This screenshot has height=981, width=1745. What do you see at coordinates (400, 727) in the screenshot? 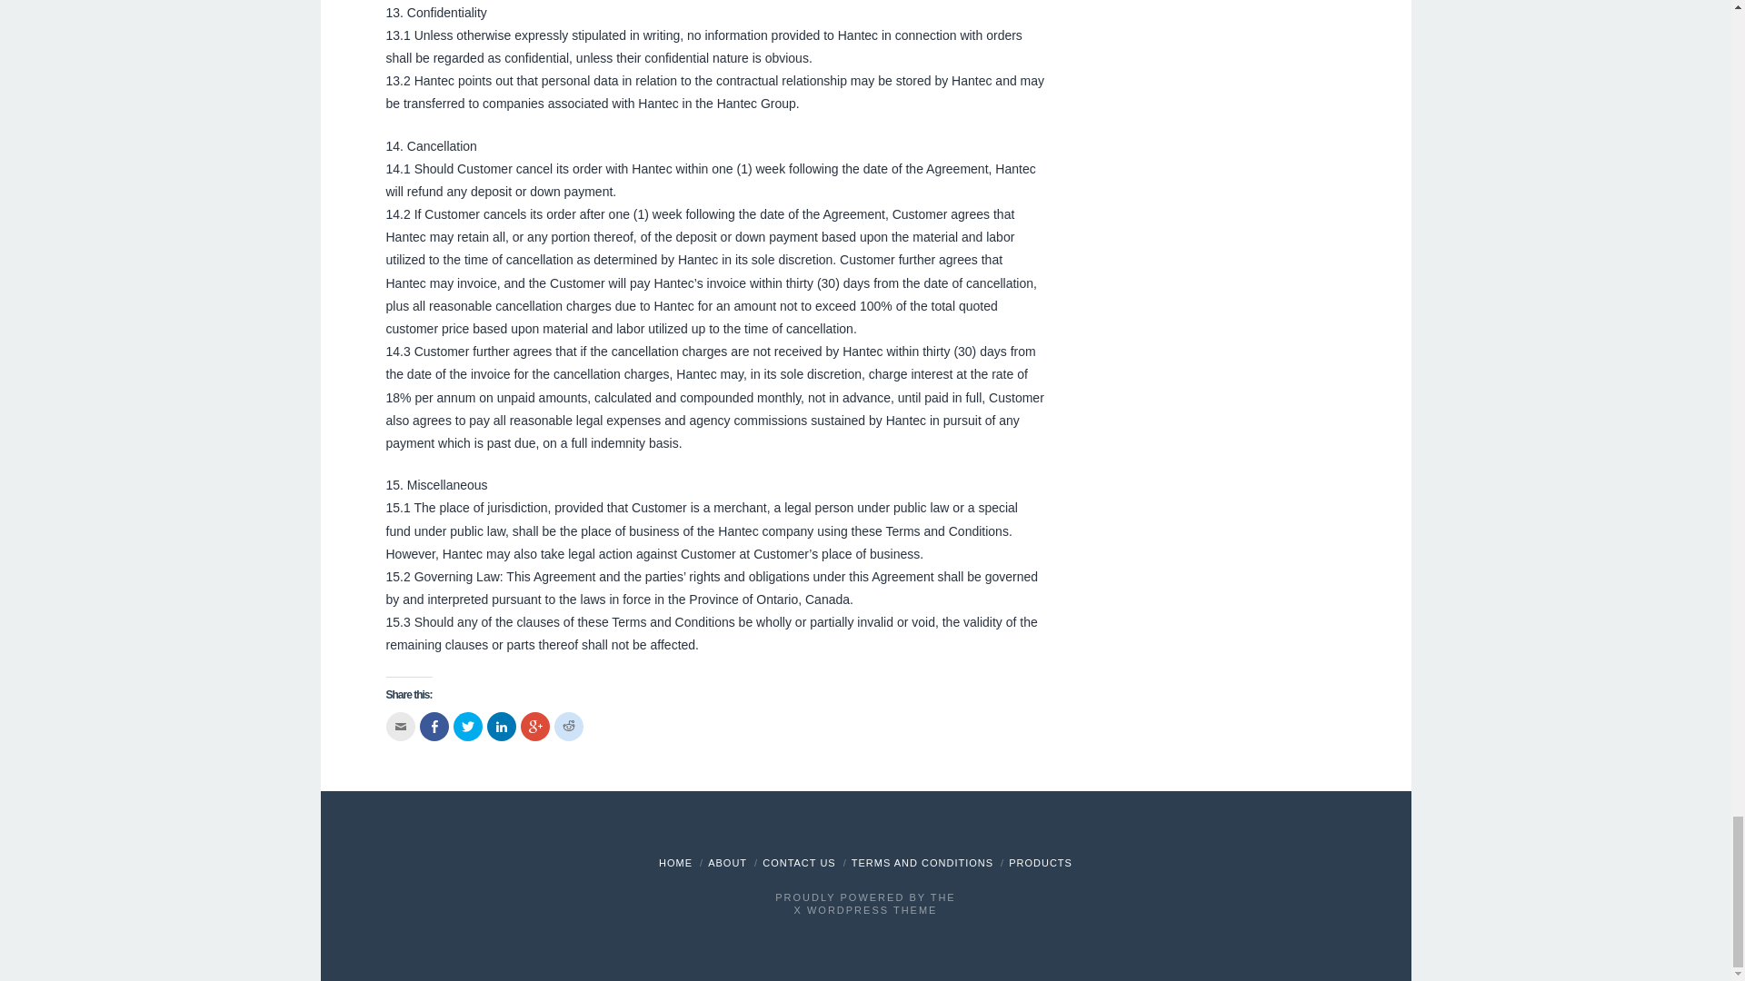
I see `Click to email this to a friend` at bounding box center [400, 727].